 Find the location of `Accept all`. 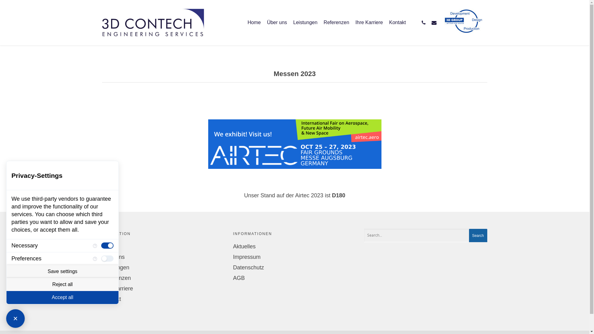

Accept all is located at coordinates (62, 298).